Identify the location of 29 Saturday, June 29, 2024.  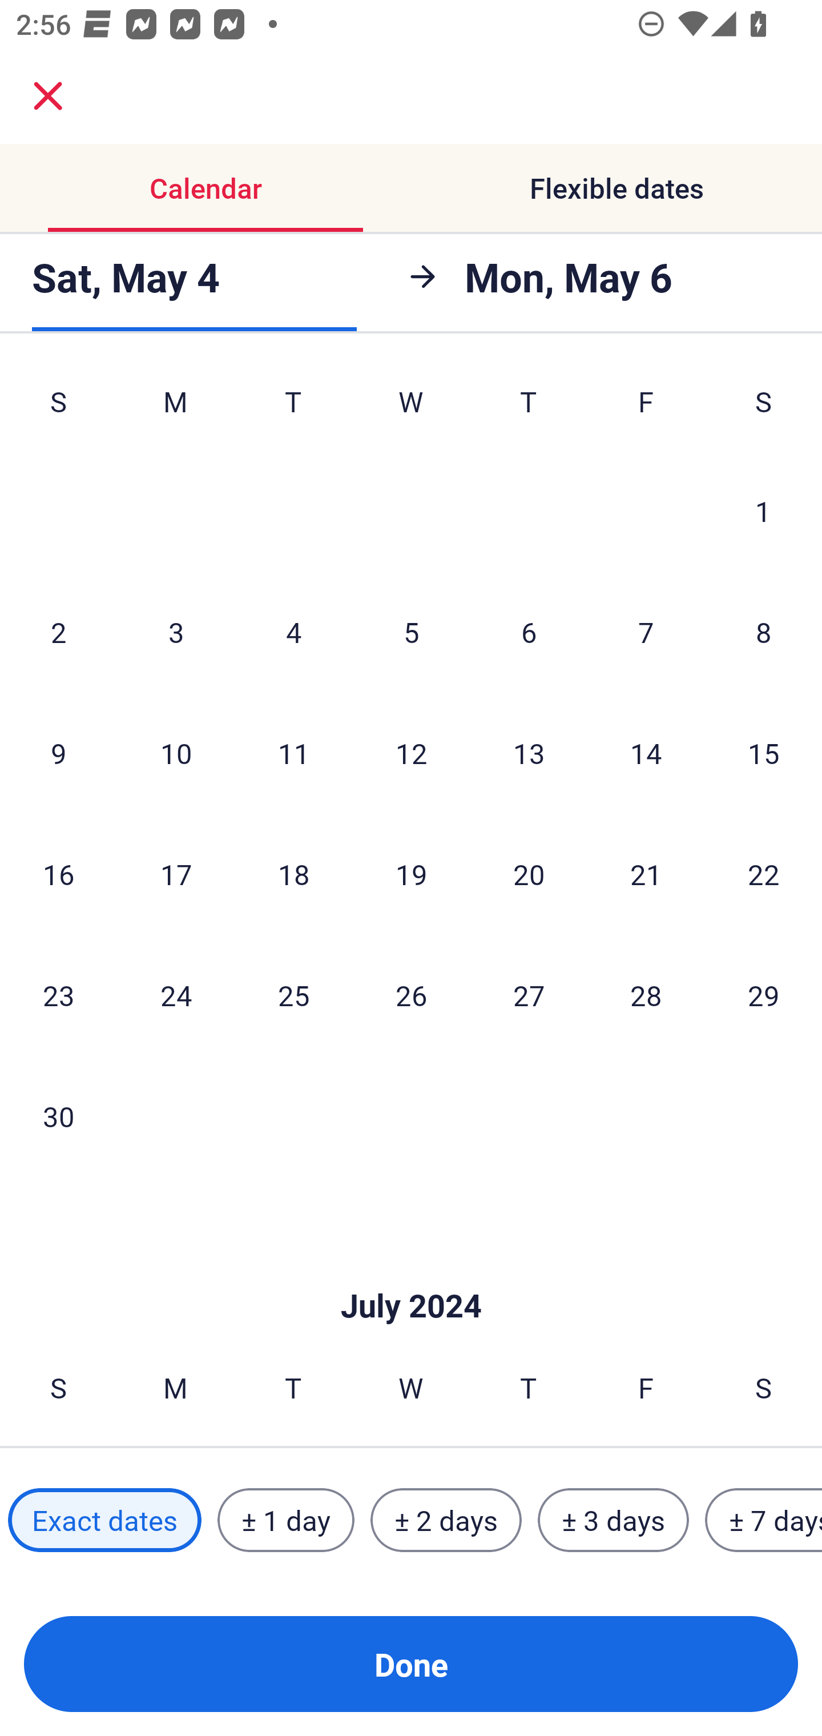
(764, 995).